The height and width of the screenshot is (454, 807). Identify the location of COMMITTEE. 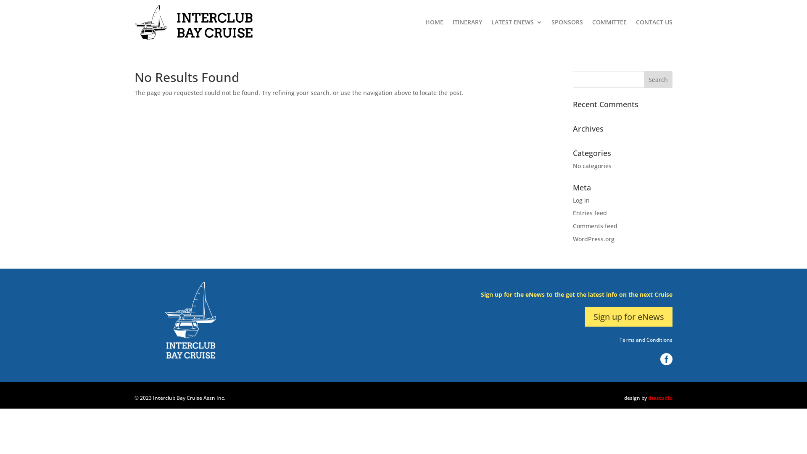
(609, 23).